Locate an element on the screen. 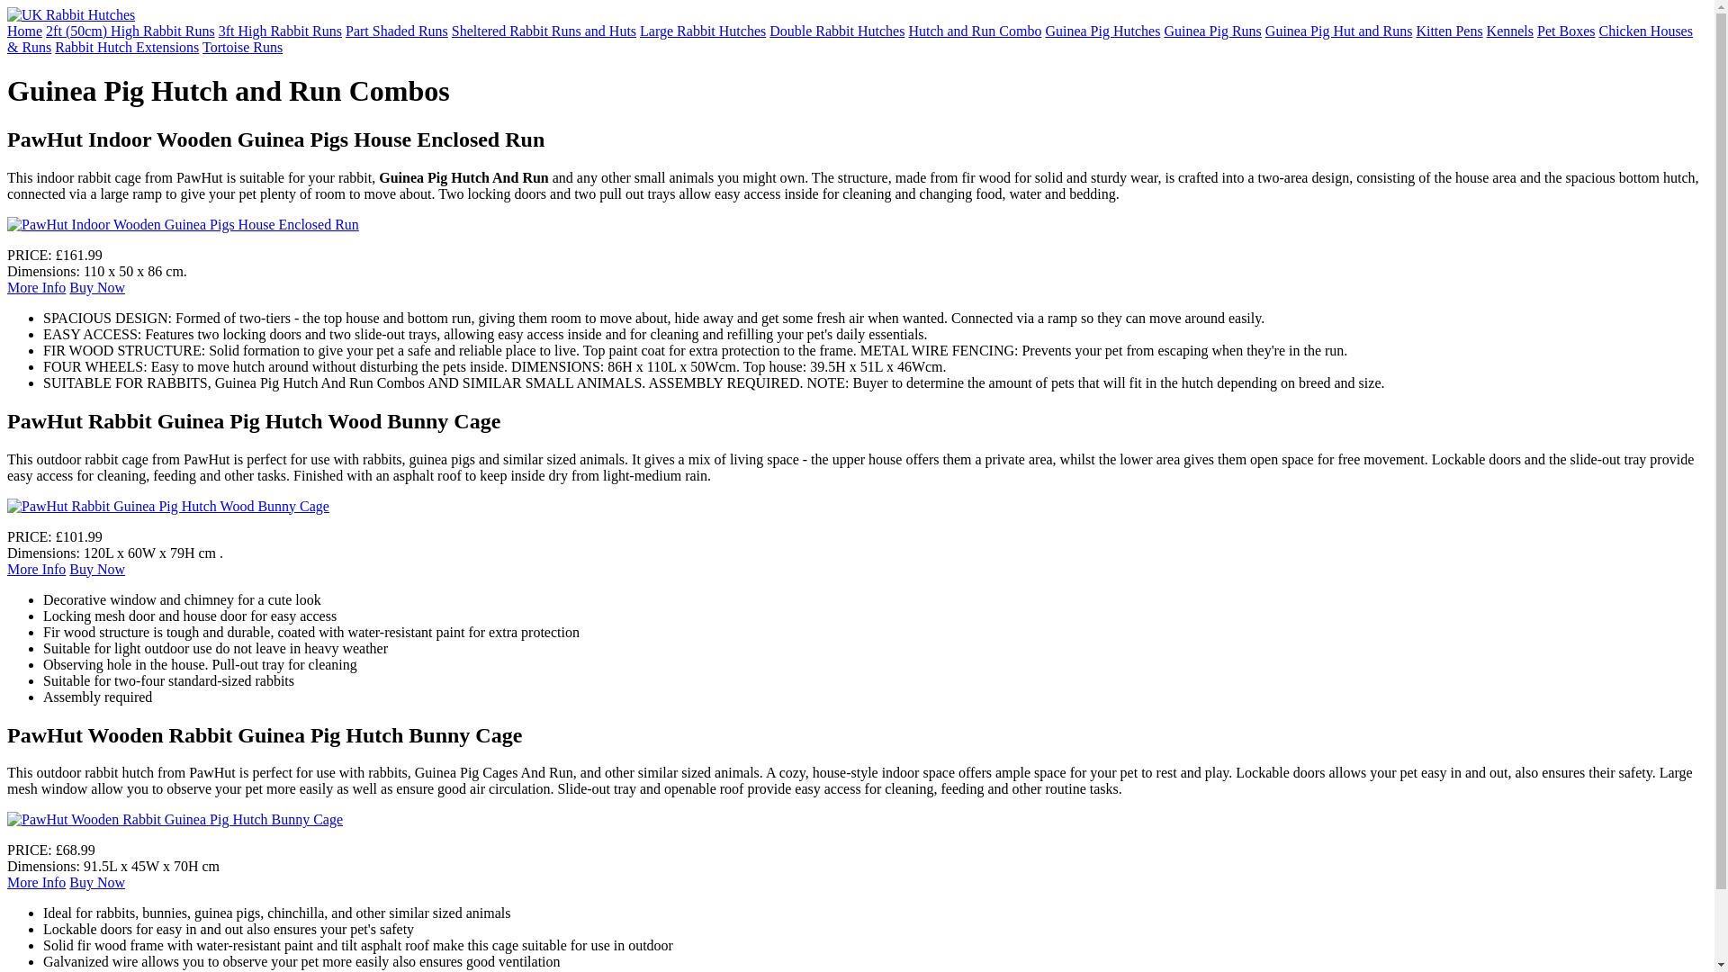 Image resolution: width=1728 pixels, height=972 pixels. Tortoise Runs is located at coordinates (242, 47).